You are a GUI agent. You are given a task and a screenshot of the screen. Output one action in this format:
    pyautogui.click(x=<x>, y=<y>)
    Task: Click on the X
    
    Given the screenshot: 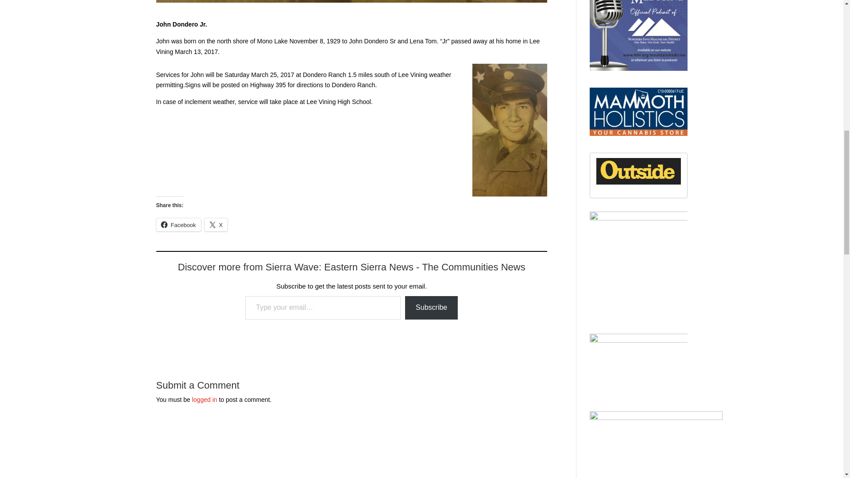 What is the action you would take?
    pyautogui.click(x=216, y=224)
    